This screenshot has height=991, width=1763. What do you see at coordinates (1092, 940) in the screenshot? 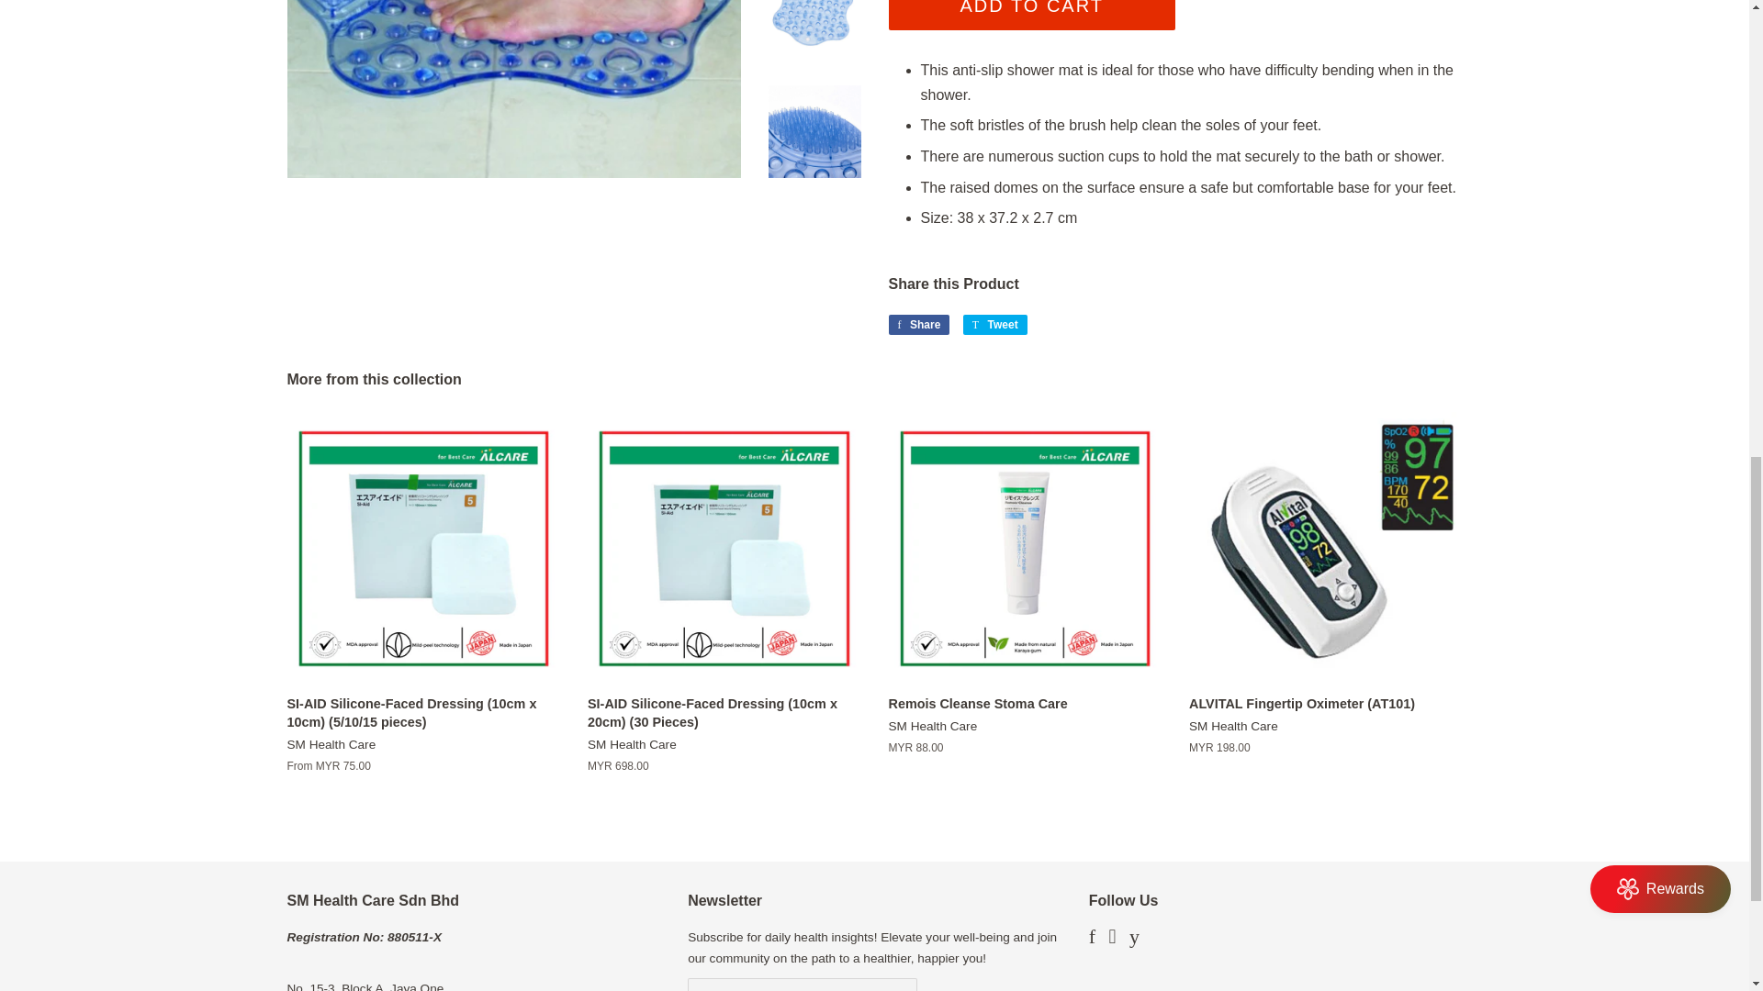
I see `SM Health Care on Facebook` at bounding box center [1092, 940].